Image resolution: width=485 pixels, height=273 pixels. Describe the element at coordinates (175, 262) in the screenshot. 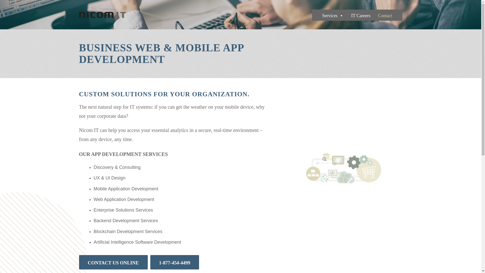

I see `1-877-454-4499` at that location.